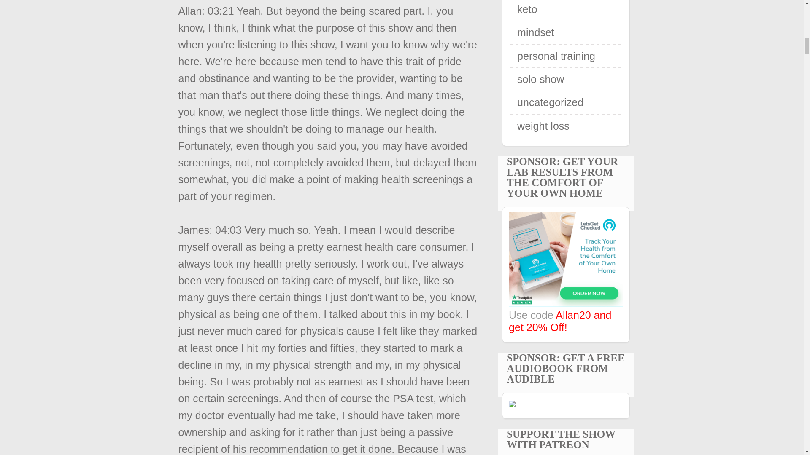 The height and width of the screenshot is (455, 810). Describe the element at coordinates (565, 303) in the screenshot. I see `Blood work and lab testing from the comfort of your own home` at that location.